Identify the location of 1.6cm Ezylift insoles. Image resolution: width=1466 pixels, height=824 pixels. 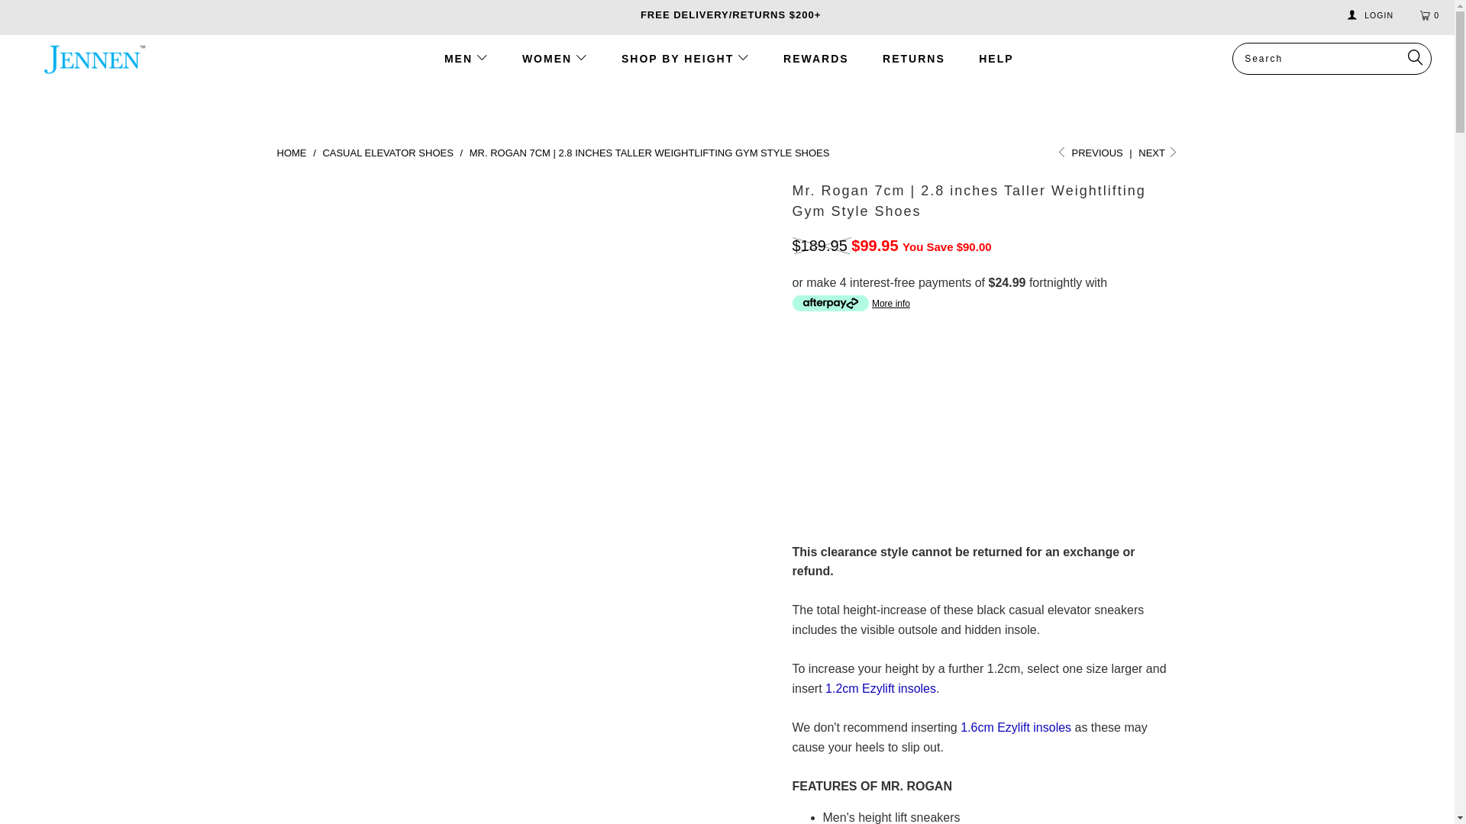
(1016, 728).